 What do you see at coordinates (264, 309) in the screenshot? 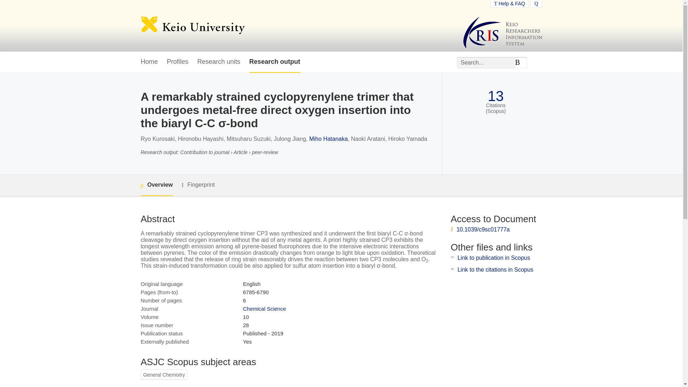
I see `Chemical Science` at bounding box center [264, 309].